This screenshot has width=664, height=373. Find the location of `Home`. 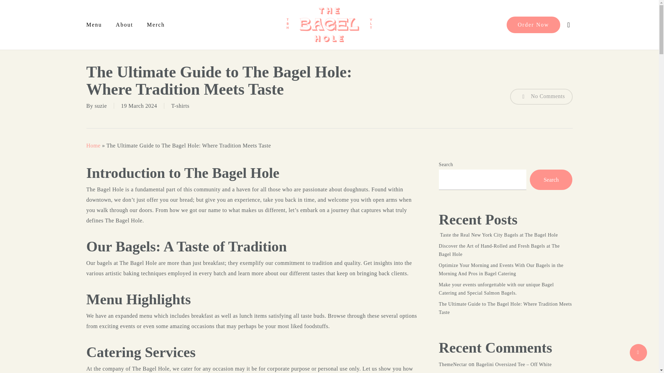

Home is located at coordinates (93, 145).